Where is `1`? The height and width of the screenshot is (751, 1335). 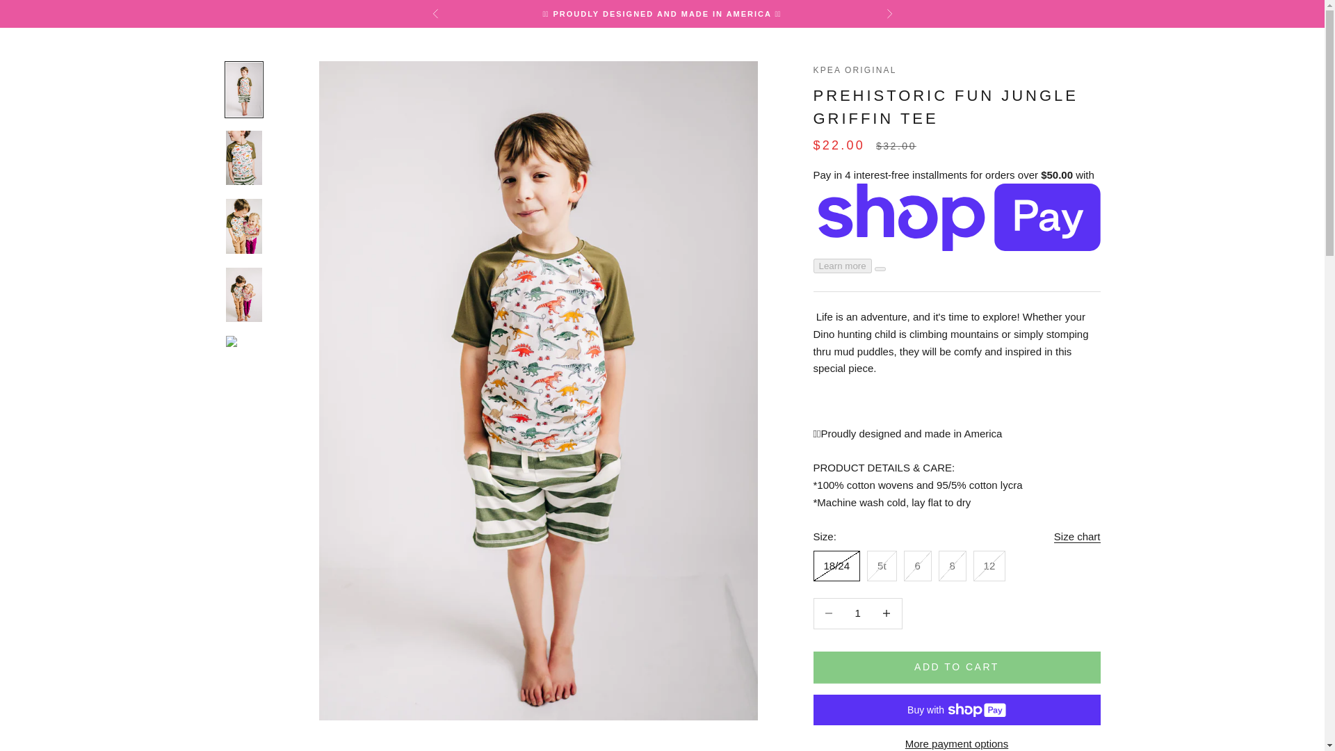
1 is located at coordinates (857, 613).